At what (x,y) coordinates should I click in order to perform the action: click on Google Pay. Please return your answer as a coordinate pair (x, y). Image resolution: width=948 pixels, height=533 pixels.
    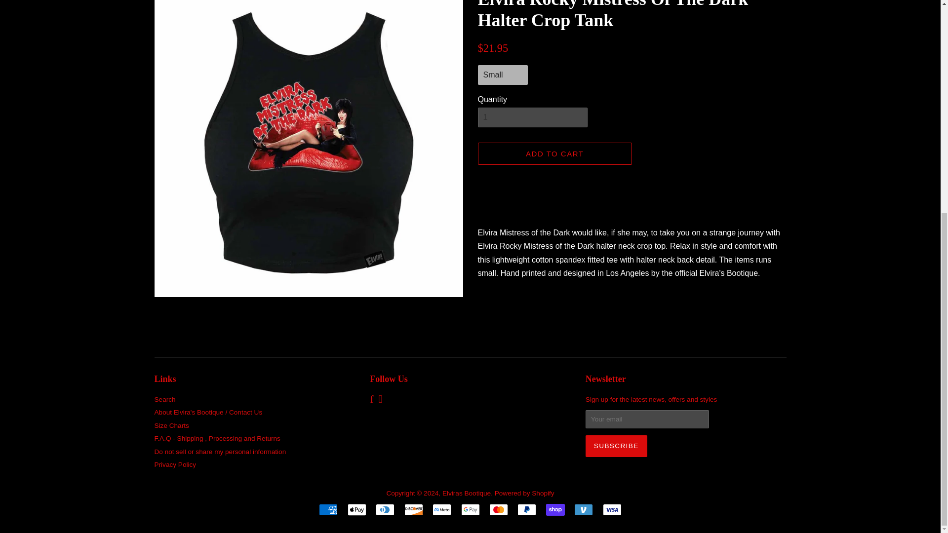
    Looking at the image, I should click on (470, 509).